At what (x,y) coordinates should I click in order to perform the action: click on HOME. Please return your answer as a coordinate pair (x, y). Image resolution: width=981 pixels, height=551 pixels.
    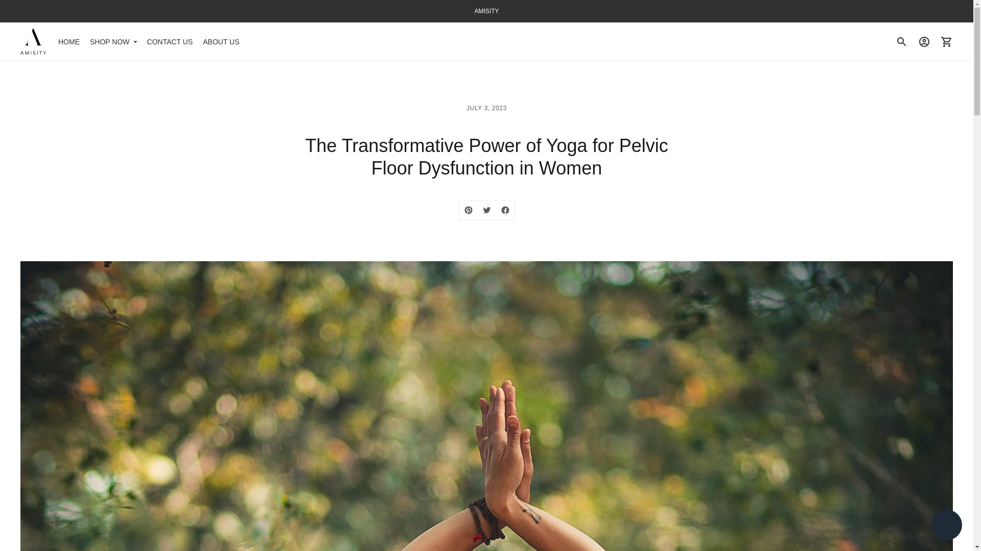
    Looking at the image, I should click on (68, 42).